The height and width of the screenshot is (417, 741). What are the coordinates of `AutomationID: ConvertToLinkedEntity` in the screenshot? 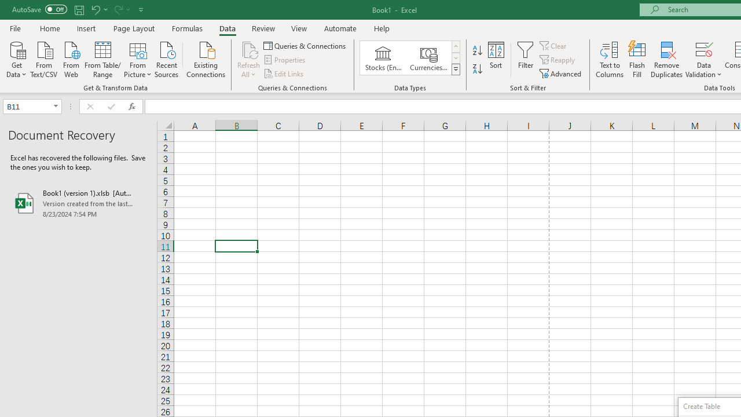 It's located at (410, 58).